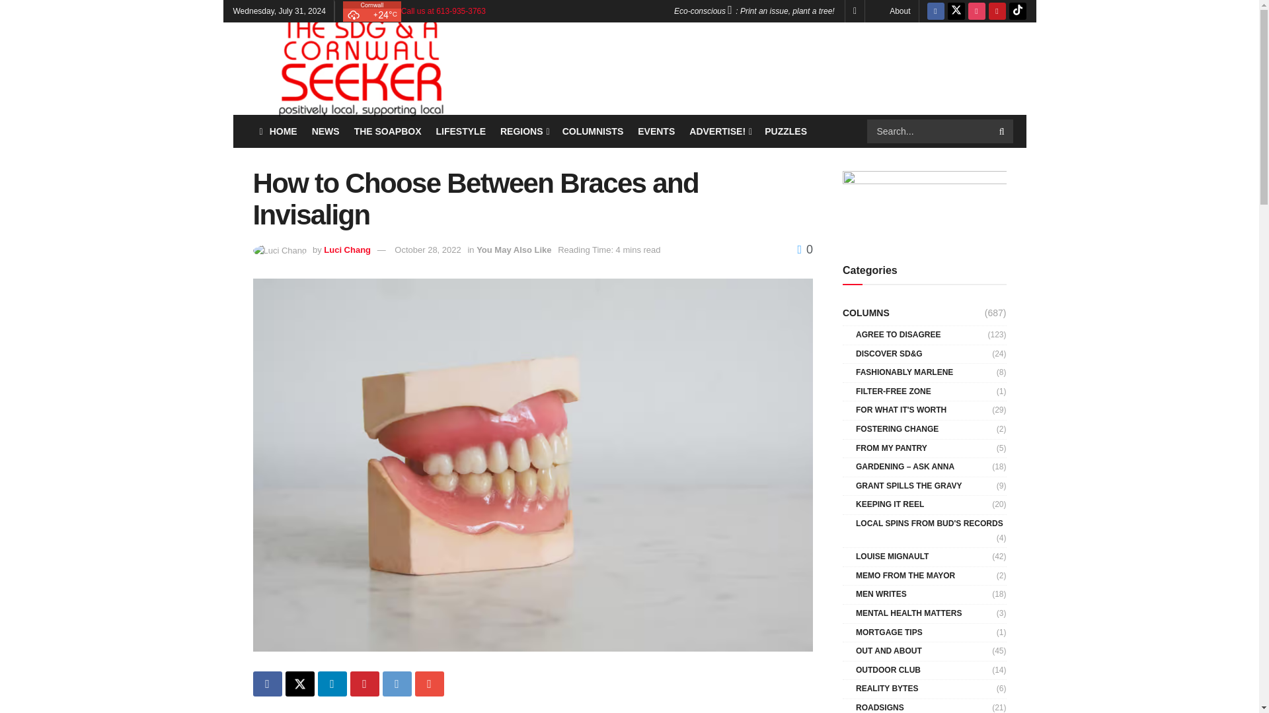 The image size is (1269, 713). What do you see at coordinates (278, 131) in the screenshot?
I see `HOME` at bounding box center [278, 131].